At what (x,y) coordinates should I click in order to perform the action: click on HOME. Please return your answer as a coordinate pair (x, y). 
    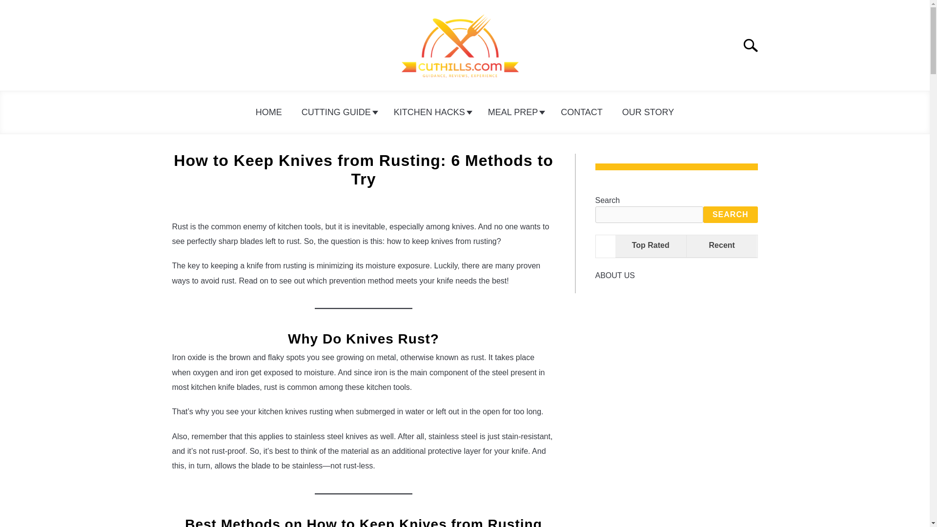
    Looking at the image, I should click on (268, 112).